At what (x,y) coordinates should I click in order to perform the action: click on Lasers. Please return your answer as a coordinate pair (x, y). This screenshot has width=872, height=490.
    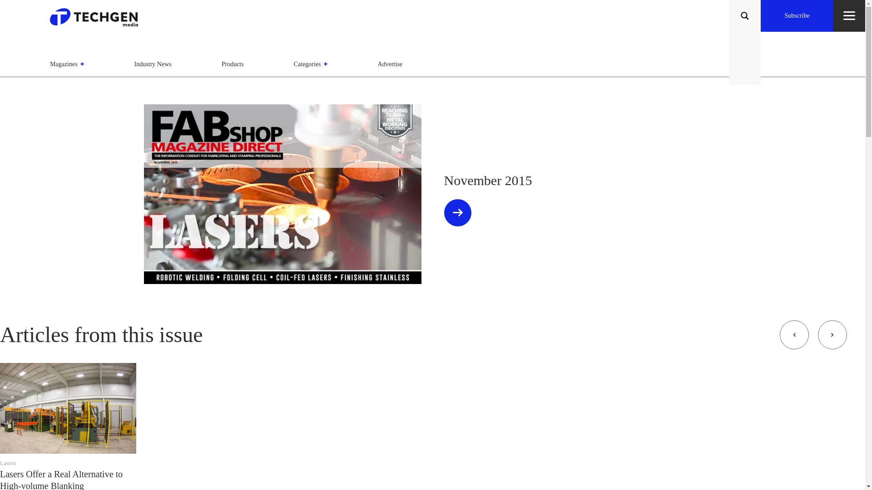
    Looking at the image, I should click on (8, 463).